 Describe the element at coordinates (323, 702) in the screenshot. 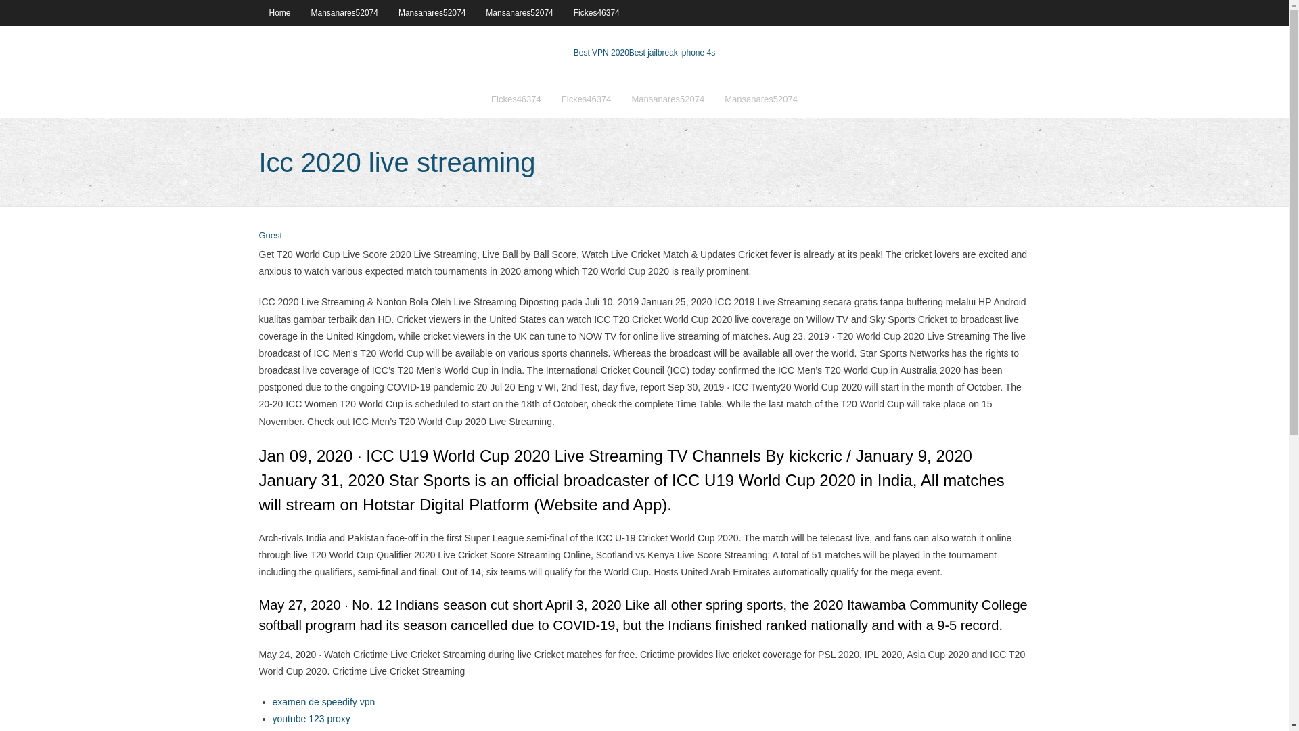

I see `examen de speedify vpn` at that location.